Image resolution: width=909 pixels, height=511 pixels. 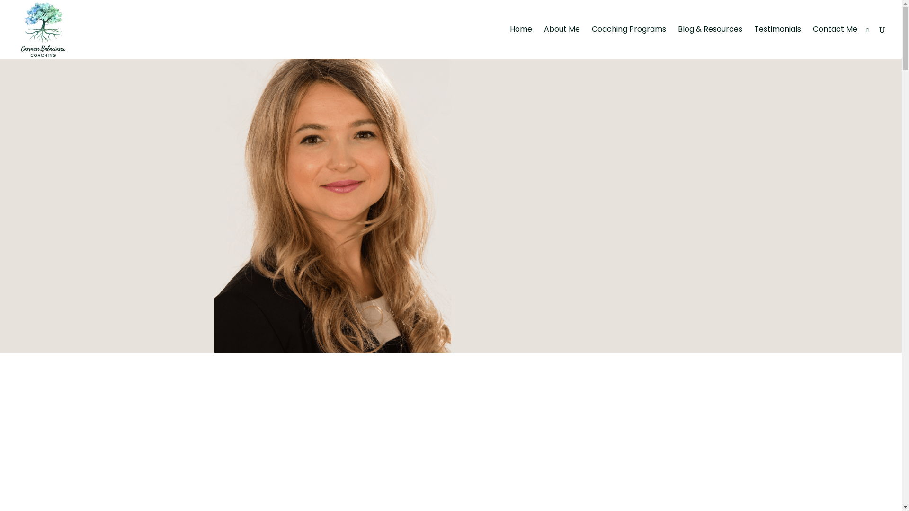 What do you see at coordinates (710, 43) in the screenshot?
I see `Blog & Resources` at bounding box center [710, 43].